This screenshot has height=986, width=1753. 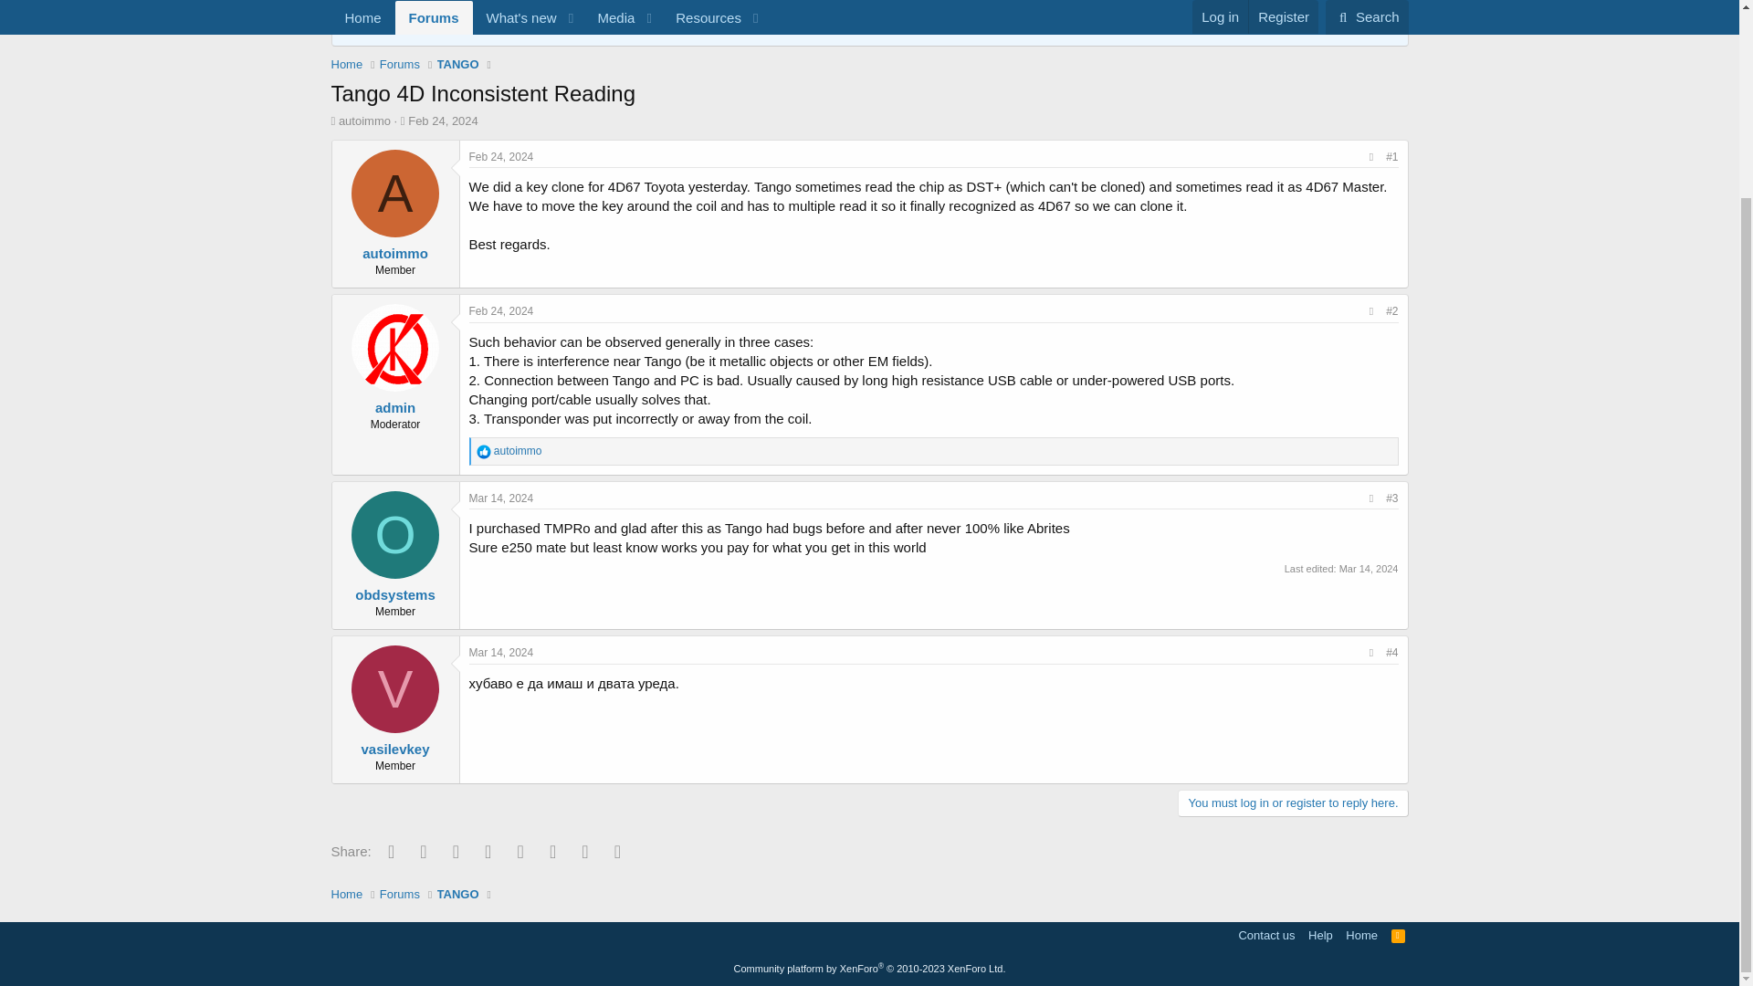 What do you see at coordinates (484, 452) in the screenshot?
I see `Like` at bounding box center [484, 452].